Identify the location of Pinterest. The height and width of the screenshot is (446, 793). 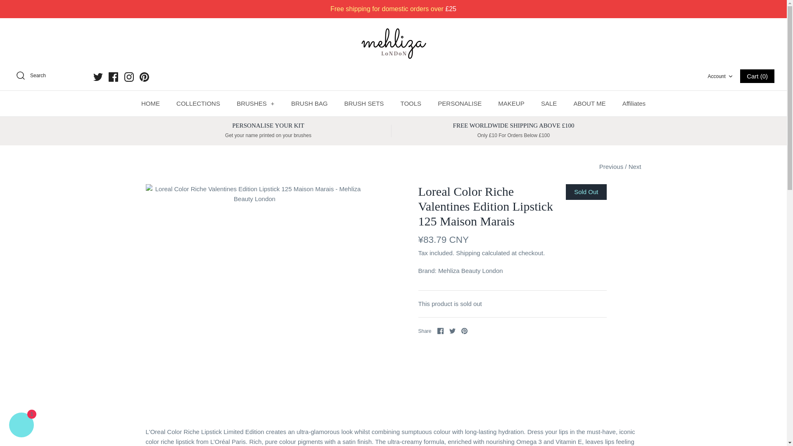
(144, 77).